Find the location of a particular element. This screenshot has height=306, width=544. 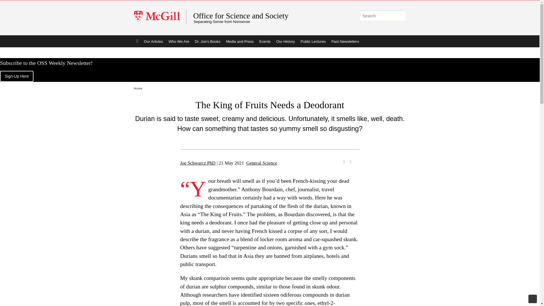

Past Newsletters is located at coordinates (345, 41).